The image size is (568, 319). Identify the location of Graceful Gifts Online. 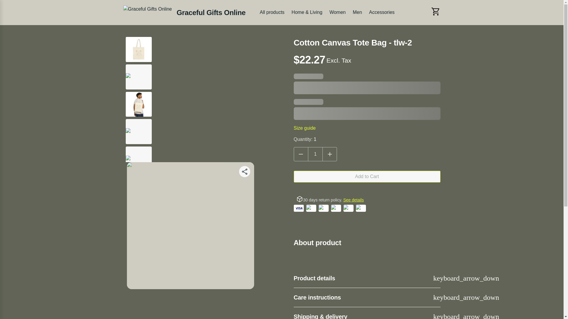
(184, 12).